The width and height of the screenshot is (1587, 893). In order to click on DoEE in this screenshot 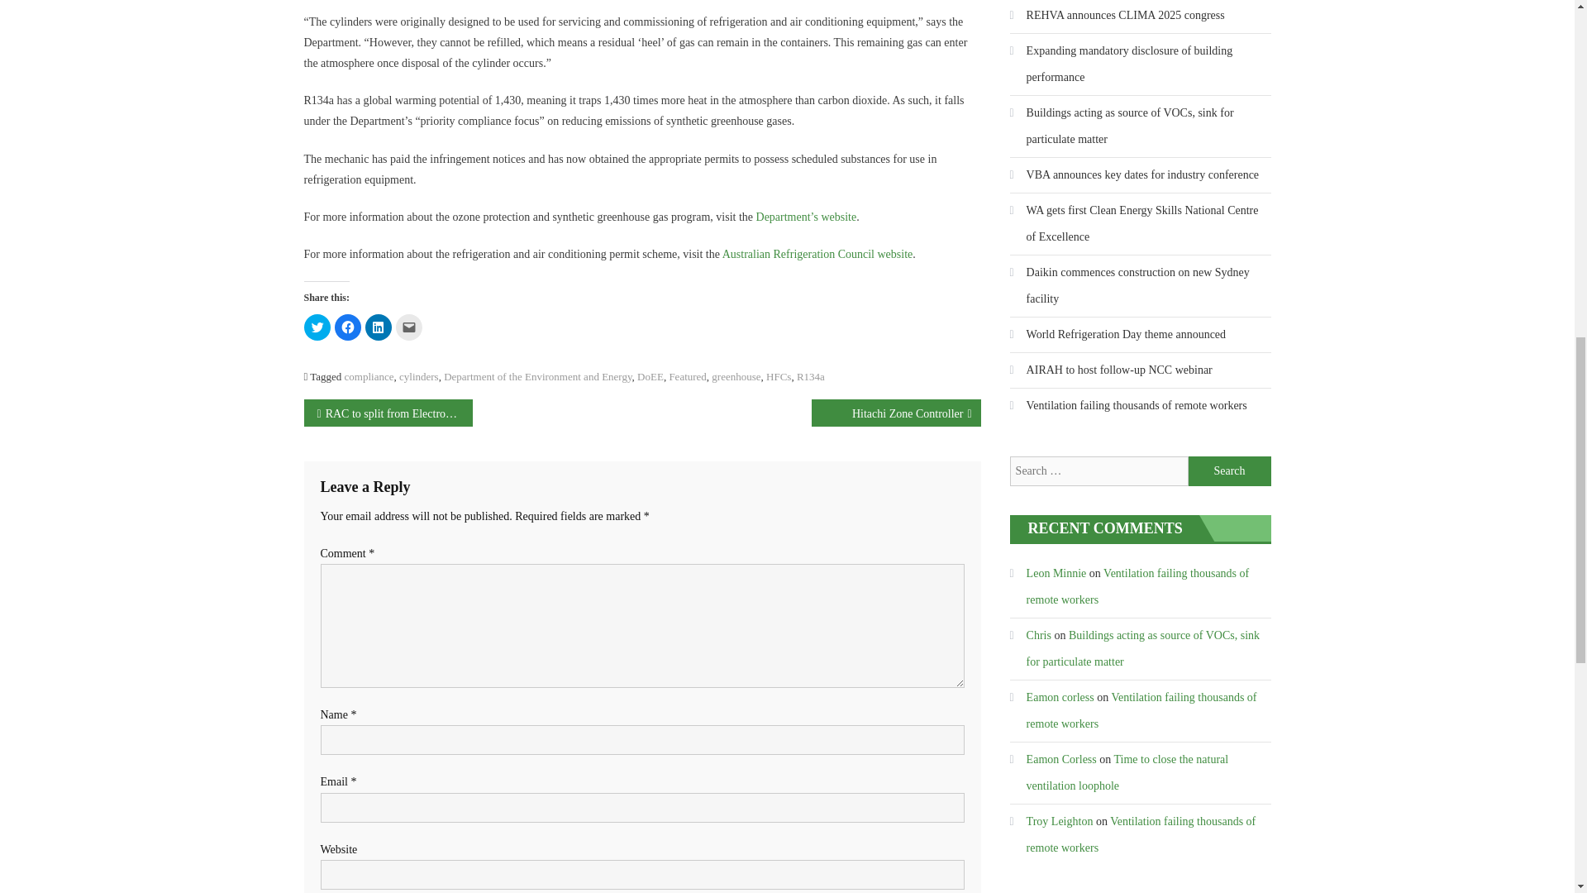, I will do `click(650, 377)`.